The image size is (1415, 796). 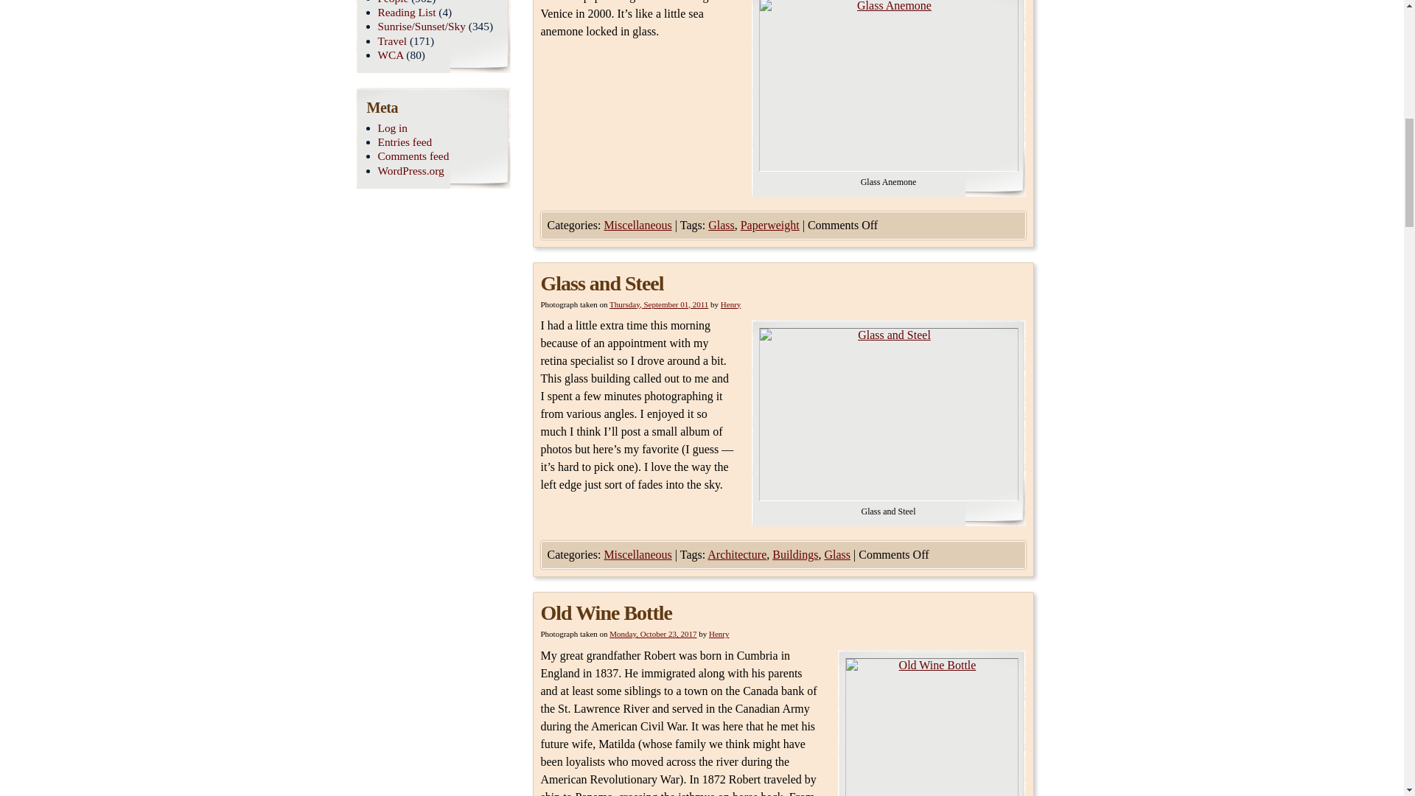 I want to click on Monday, October 23, 2017, so click(x=653, y=634).